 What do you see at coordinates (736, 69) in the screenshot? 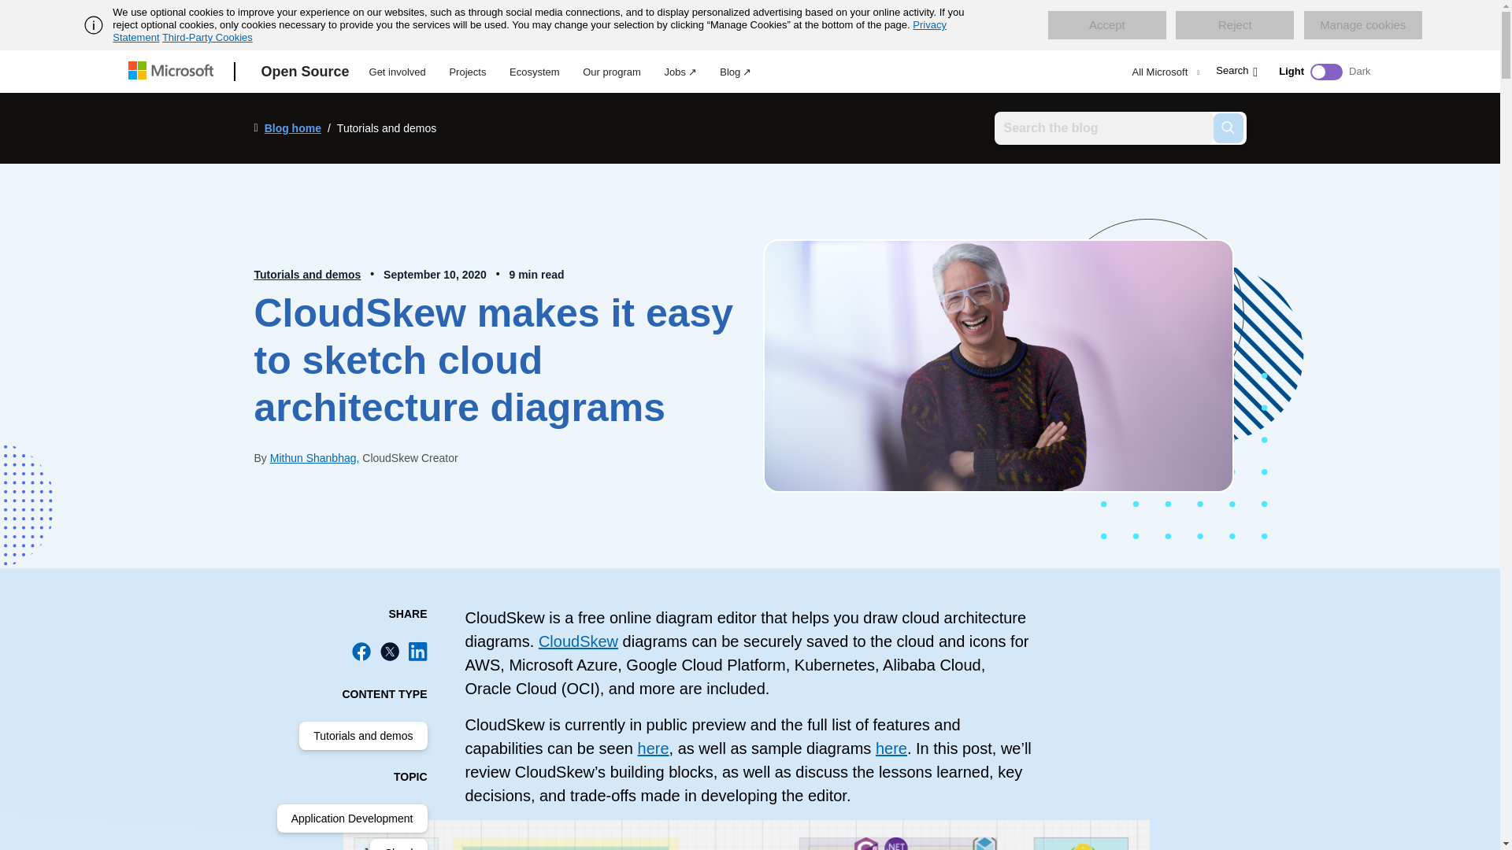
I see `Blog` at bounding box center [736, 69].